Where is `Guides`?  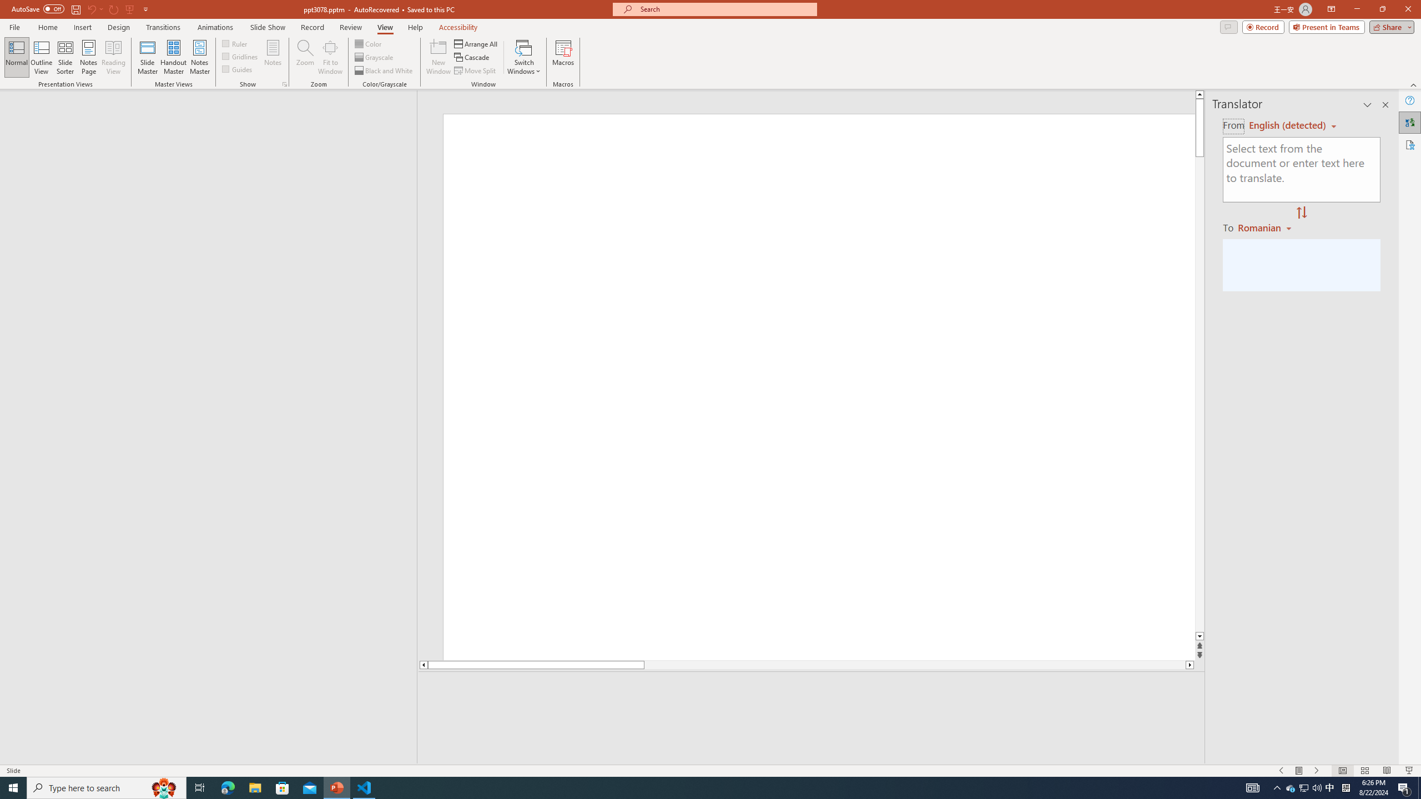 Guides is located at coordinates (238, 69).